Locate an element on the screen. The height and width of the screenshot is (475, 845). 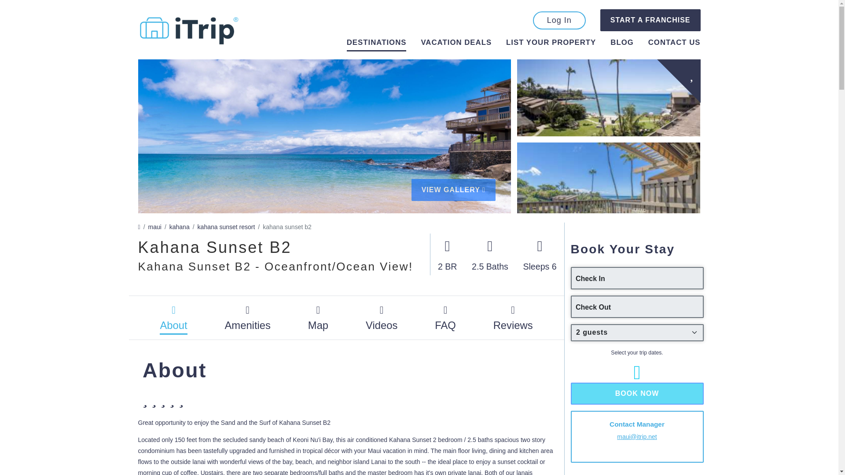
Reviews is located at coordinates (513, 318).